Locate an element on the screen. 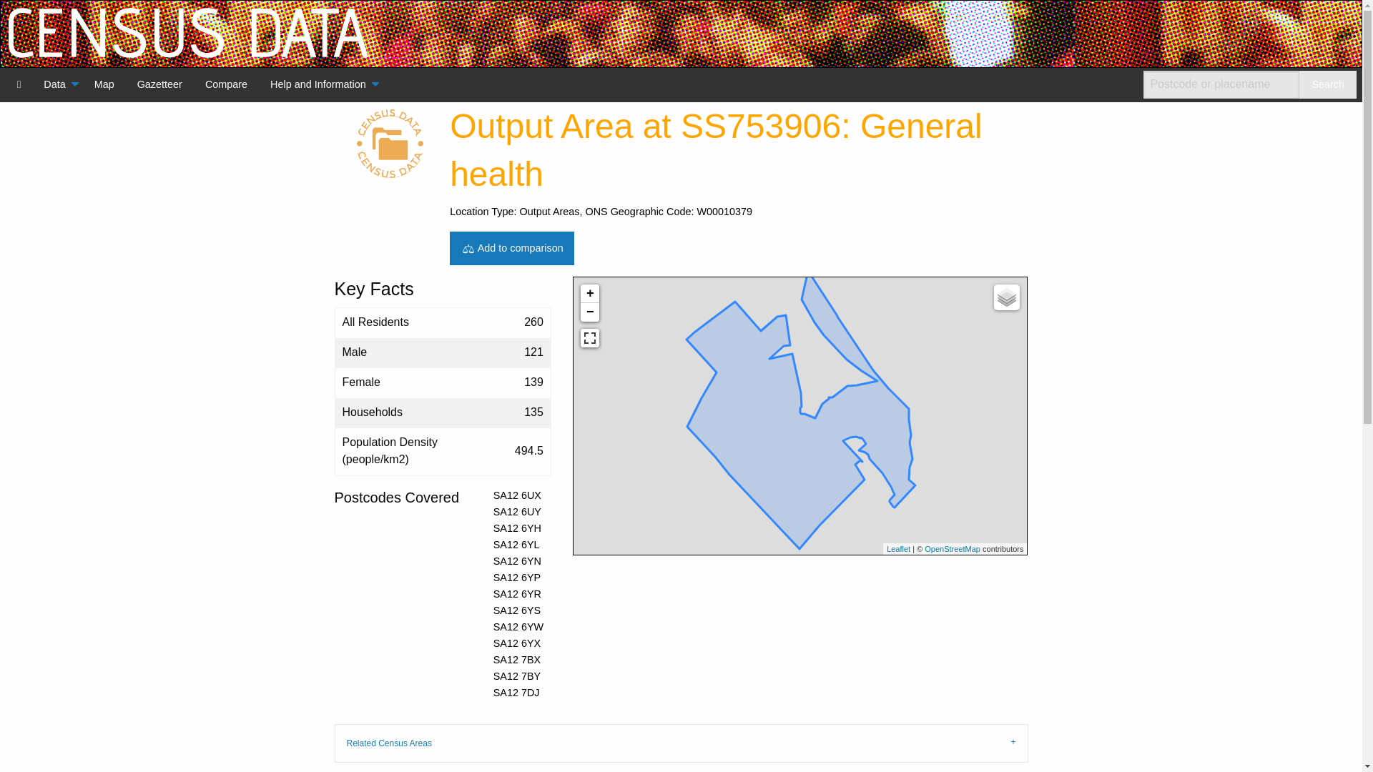 Image resolution: width=1373 pixels, height=772 pixels. Layers is located at coordinates (1007, 297).